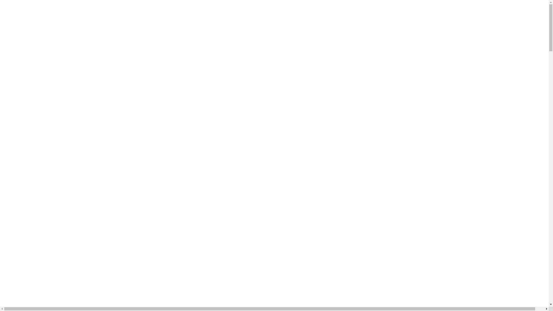 This screenshot has width=553, height=311. What do you see at coordinates (44, 195) in the screenshot?
I see `Auxiliary Gift Shop` at bounding box center [44, 195].